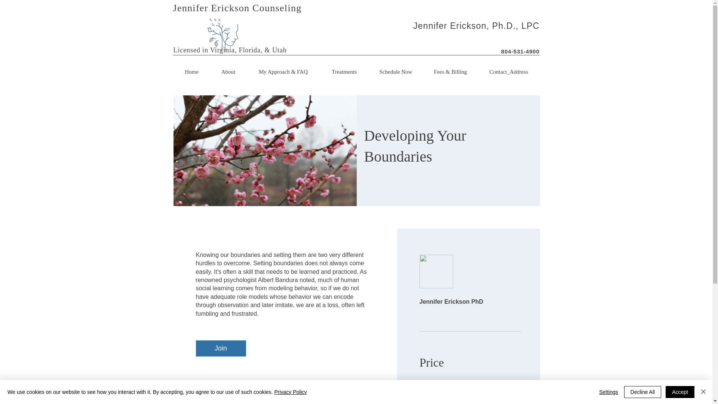  I want to click on Home, so click(192, 71).